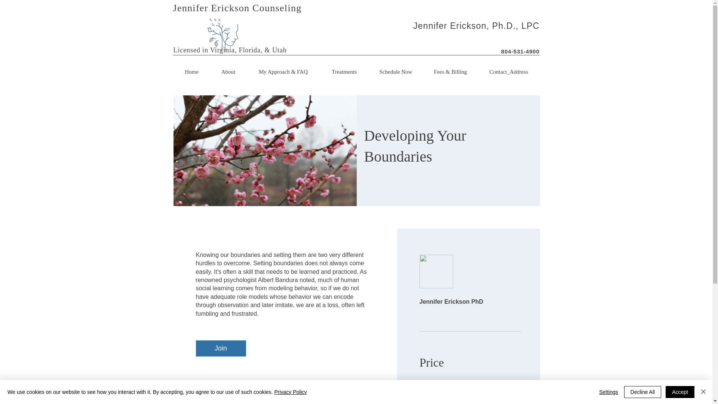  I want to click on Home, so click(192, 71).